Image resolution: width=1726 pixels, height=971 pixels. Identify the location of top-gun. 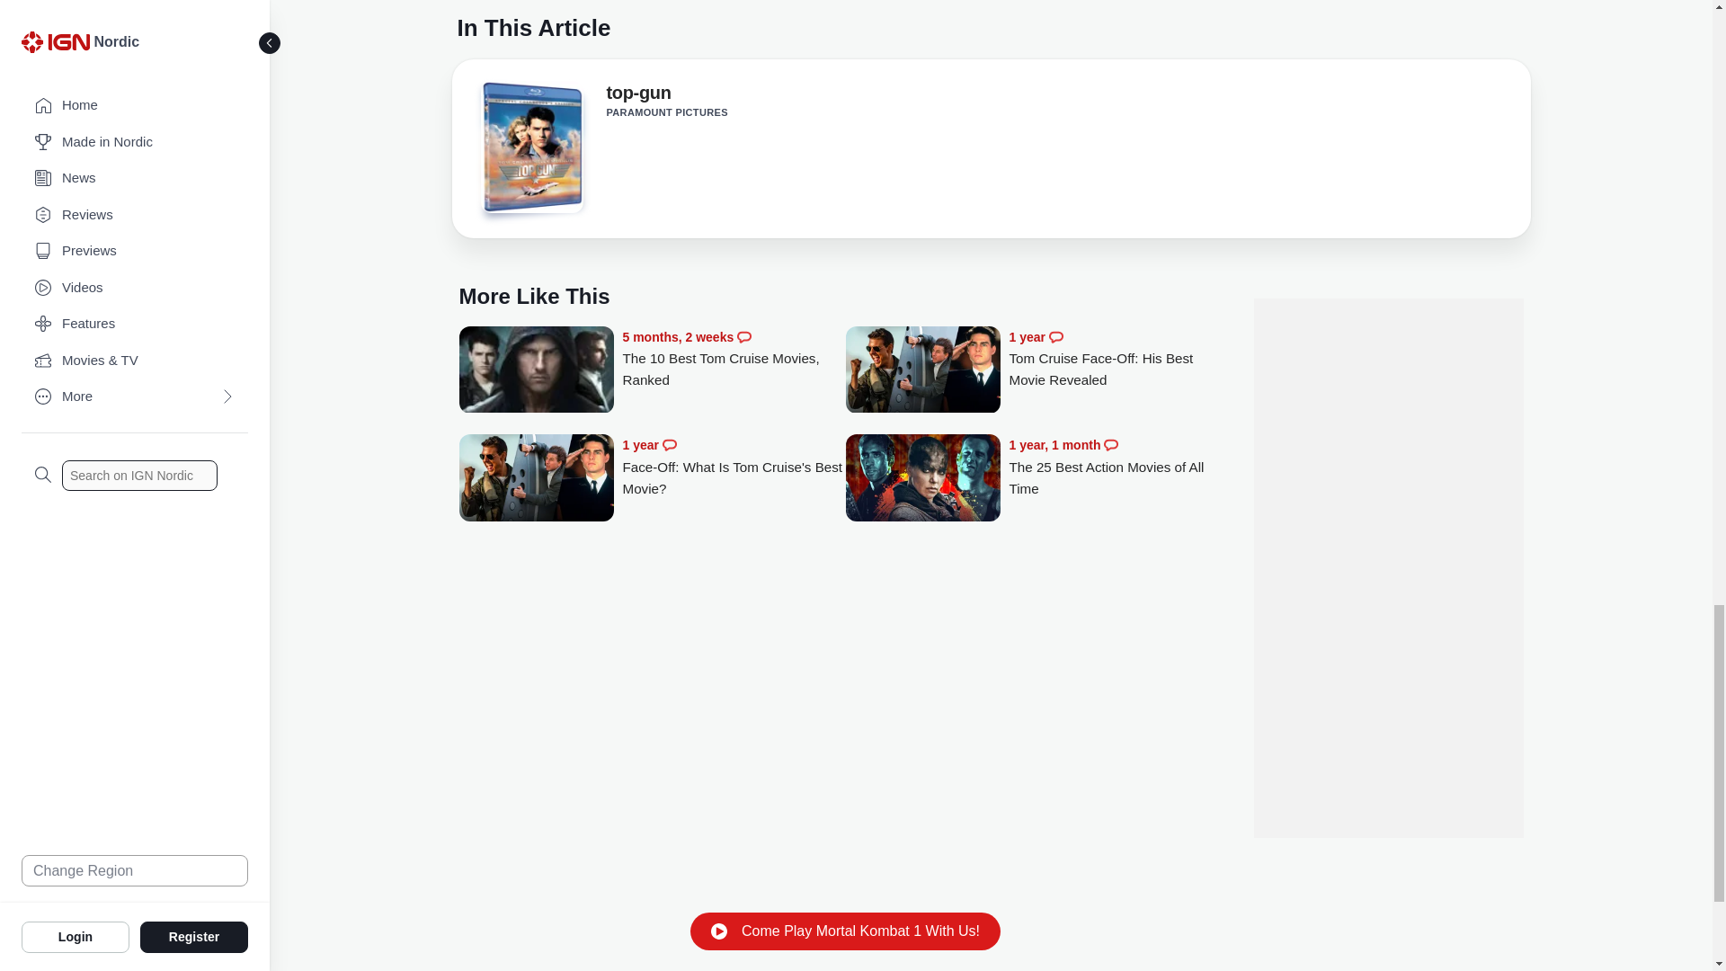
(638, 95).